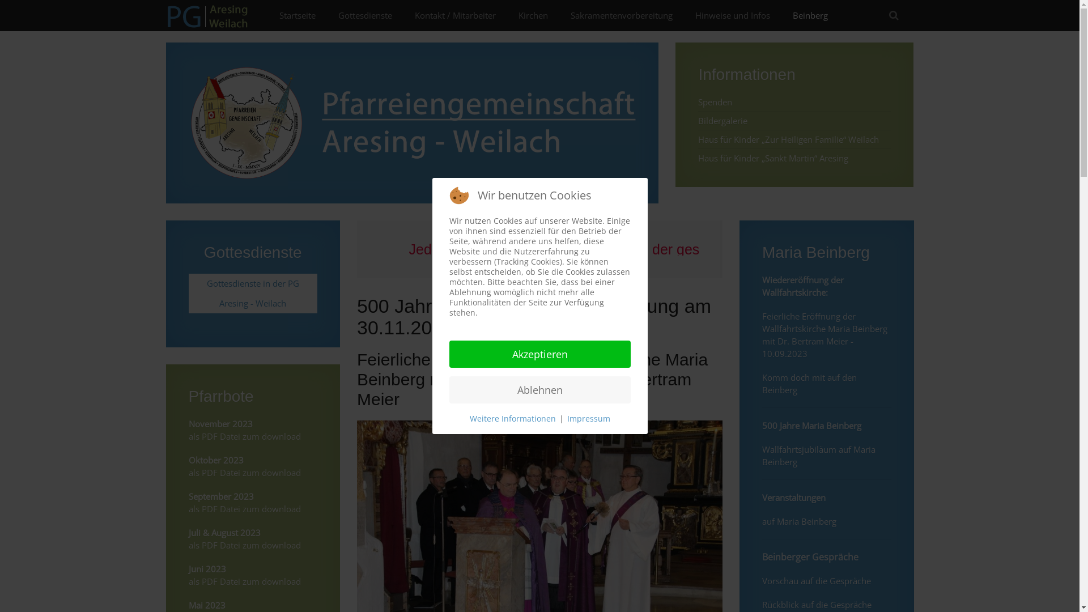 The width and height of the screenshot is (1088, 612). Describe the element at coordinates (799, 521) in the screenshot. I see `auf Maria Beinberg` at that location.